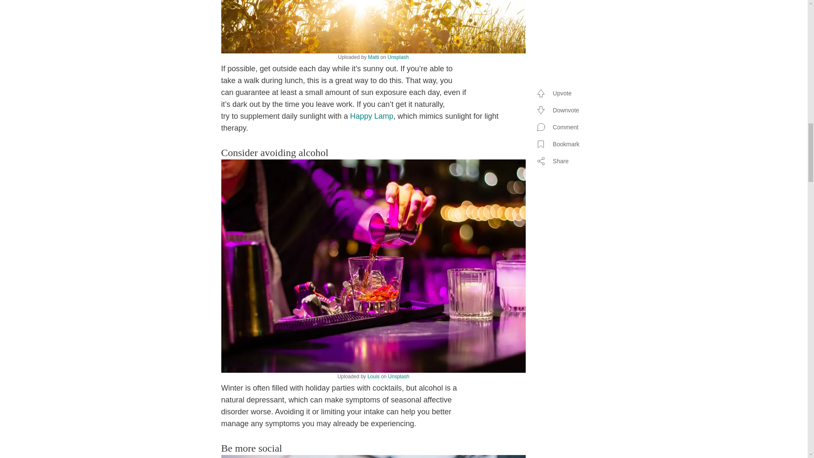 The height and width of the screenshot is (458, 814). I want to click on Matti, so click(373, 57).